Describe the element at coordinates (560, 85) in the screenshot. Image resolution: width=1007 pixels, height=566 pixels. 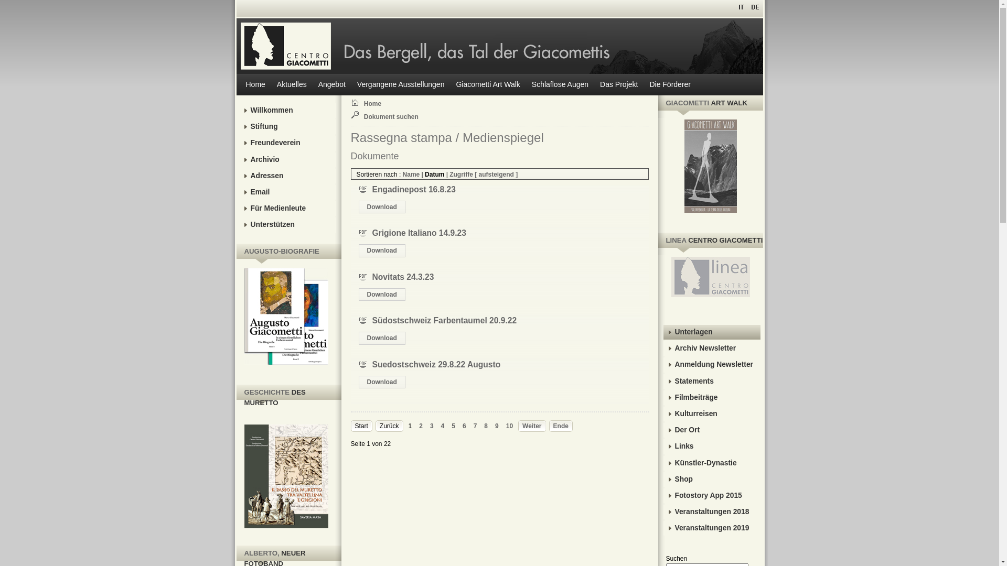
I see `Schlaflose Augen` at that location.